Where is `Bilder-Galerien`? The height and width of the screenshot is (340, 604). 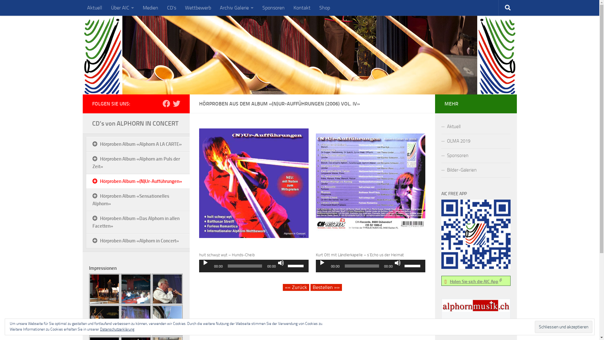 Bilder-Galerien is located at coordinates (476, 170).